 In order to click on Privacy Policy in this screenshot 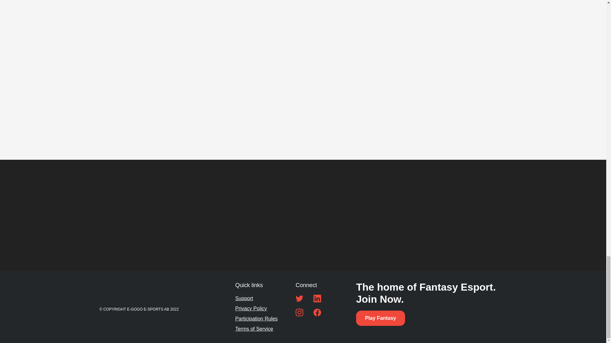, I will do `click(251, 309)`.